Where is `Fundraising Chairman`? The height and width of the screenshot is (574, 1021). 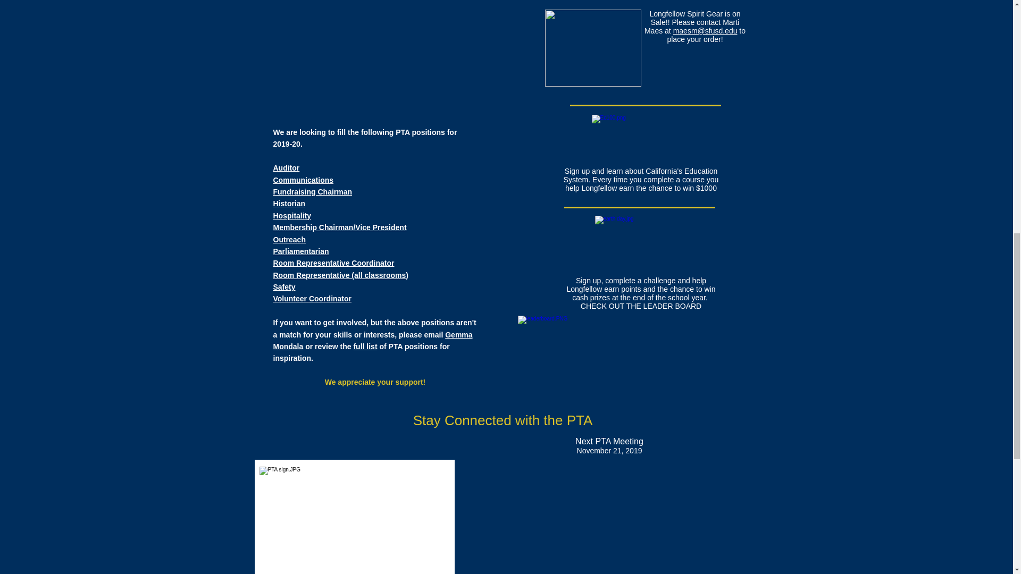
Fundraising Chairman is located at coordinates (313, 192).